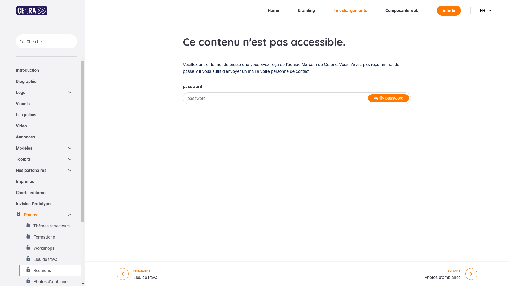 This screenshot has width=509, height=286. Describe the element at coordinates (45, 115) in the screenshot. I see `Les polices` at that location.